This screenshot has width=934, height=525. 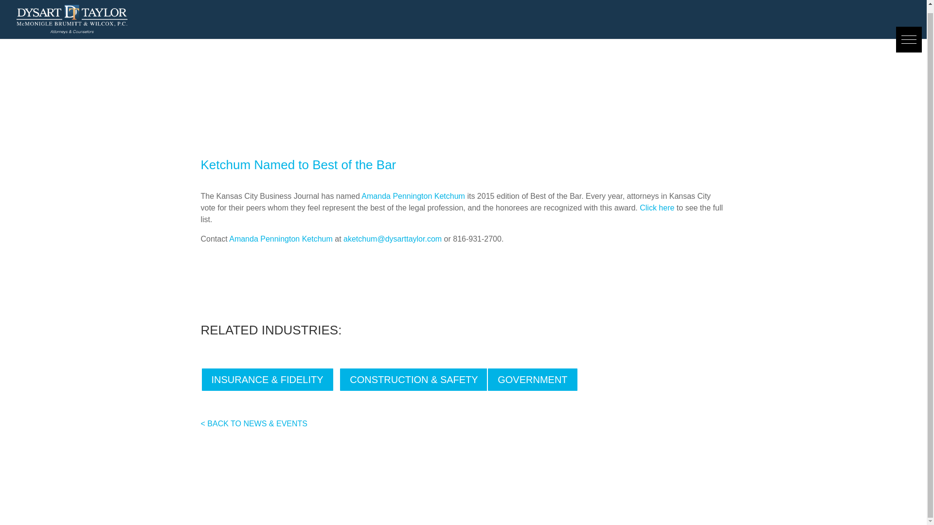 I want to click on GOVERNMENT, so click(x=532, y=379).